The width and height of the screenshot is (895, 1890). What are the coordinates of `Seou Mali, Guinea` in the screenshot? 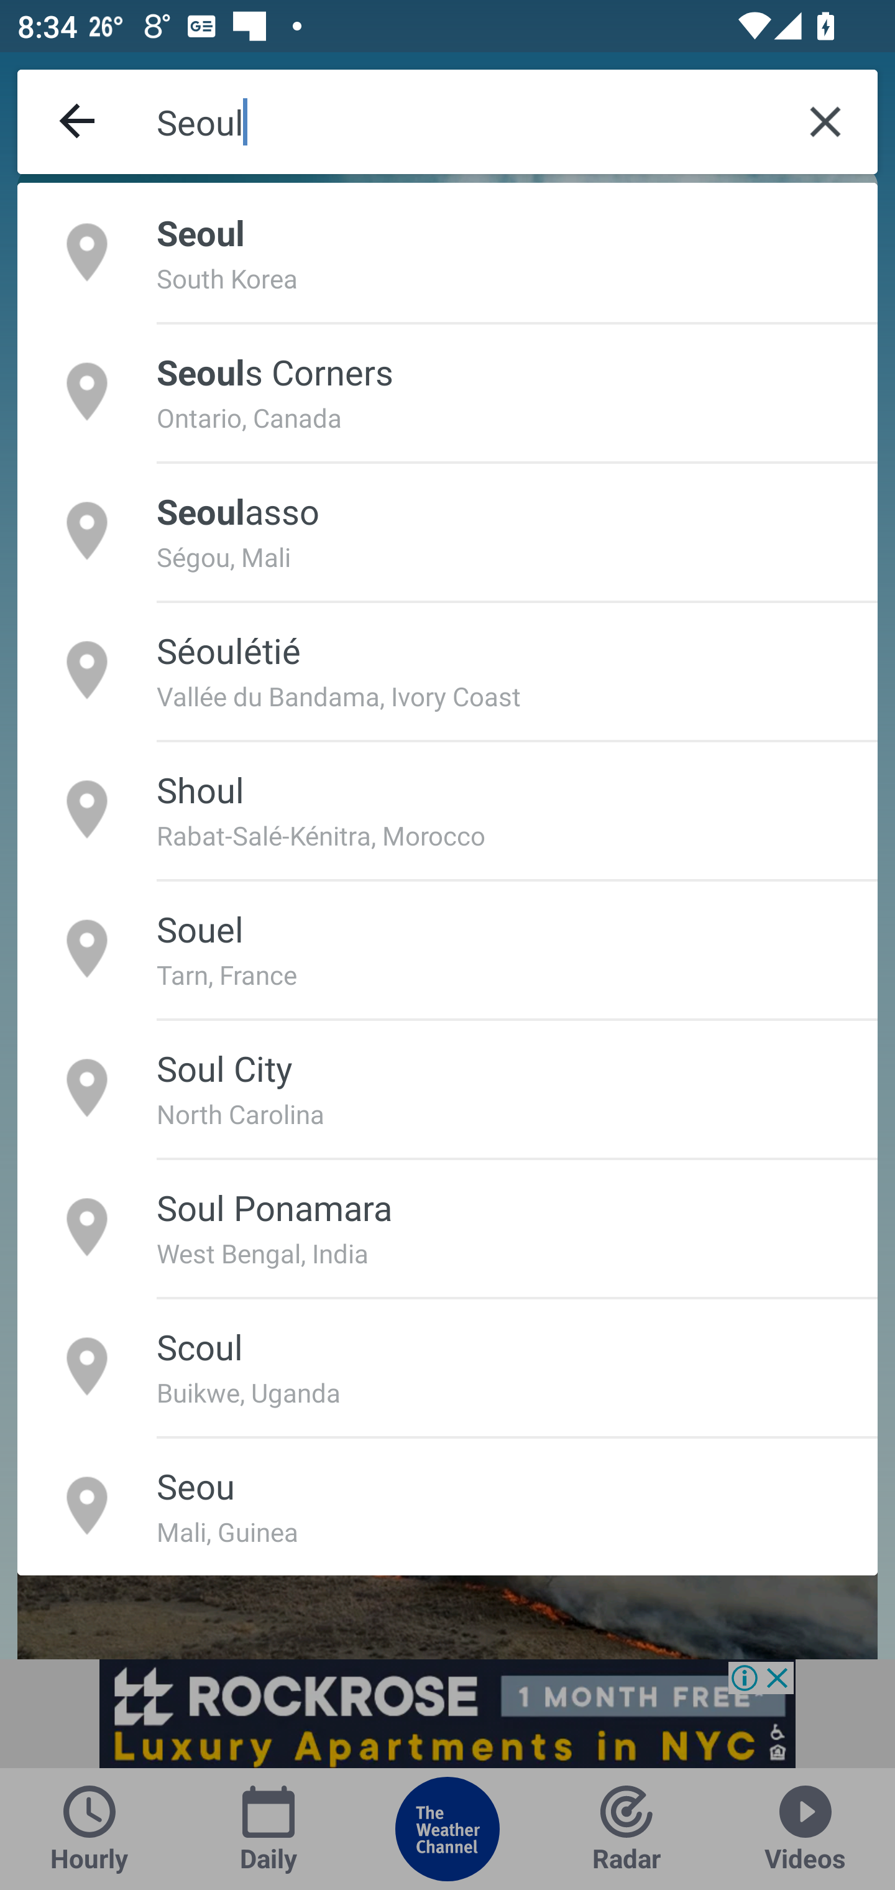 It's located at (447, 1506).